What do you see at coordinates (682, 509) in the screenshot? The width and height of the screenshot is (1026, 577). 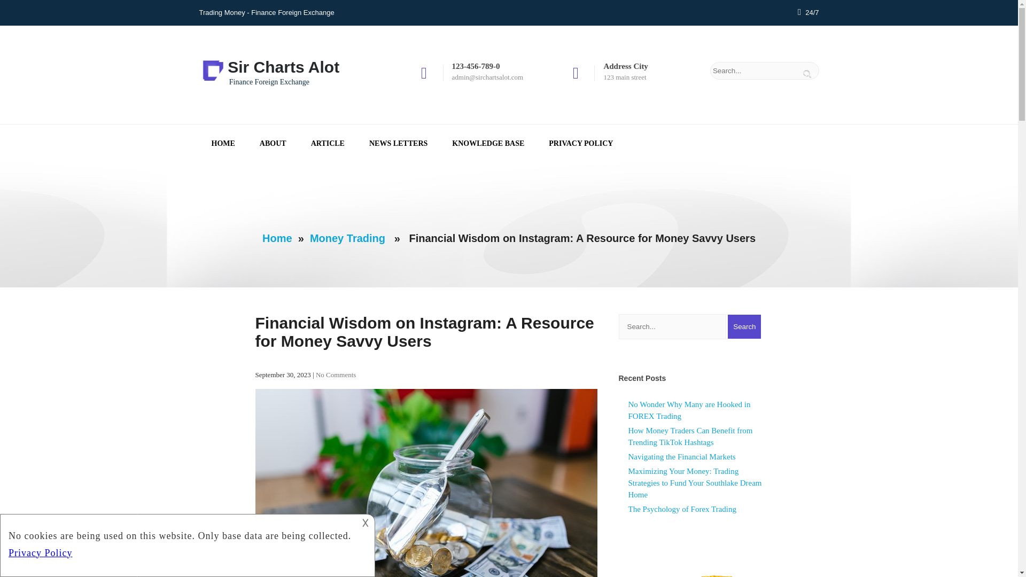 I see `The Psychology of Forex Trading` at bounding box center [682, 509].